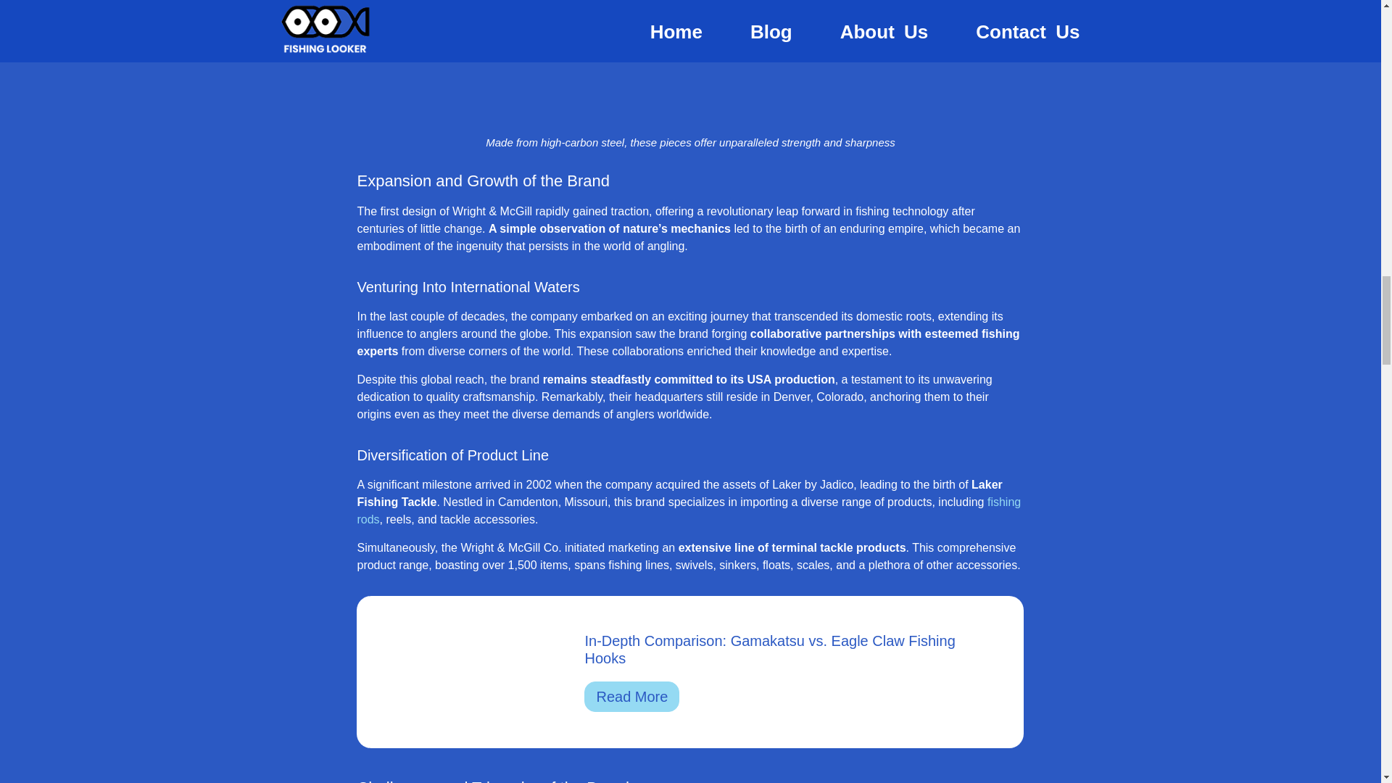  I want to click on fishing rods, so click(688, 510).